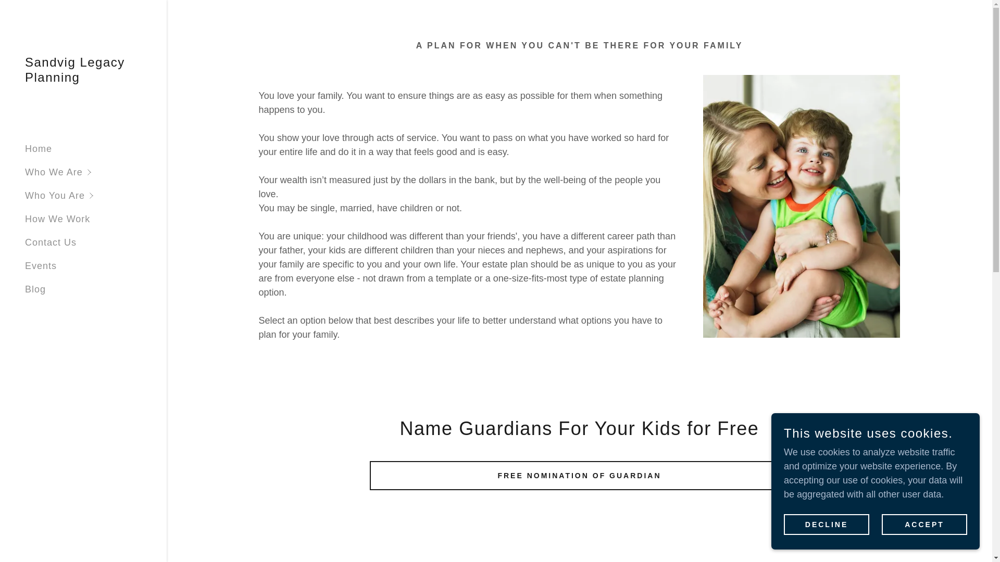 The height and width of the screenshot is (562, 1000). What do you see at coordinates (826, 525) in the screenshot?
I see `DECLINE` at bounding box center [826, 525].